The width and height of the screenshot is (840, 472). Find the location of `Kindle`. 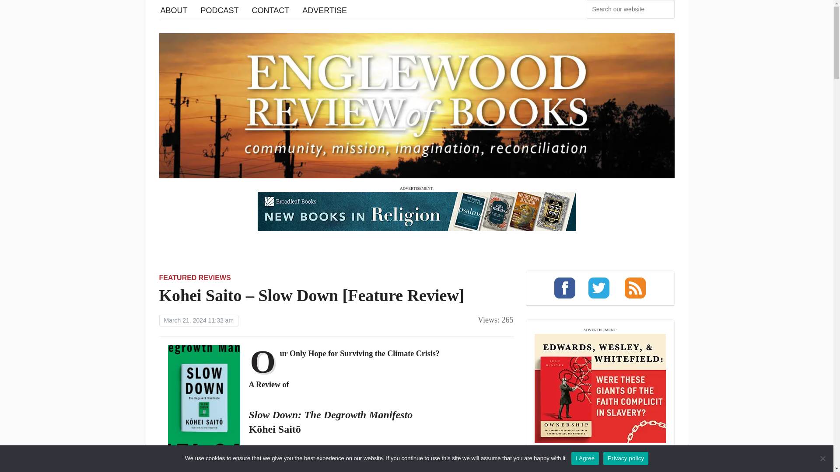

Kindle is located at coordinates (295, 469).